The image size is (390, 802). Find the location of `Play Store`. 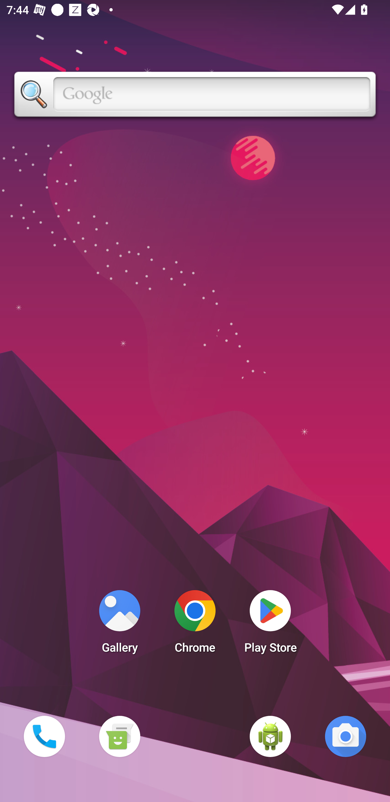

Play Store is located at coordinates (270, 624).